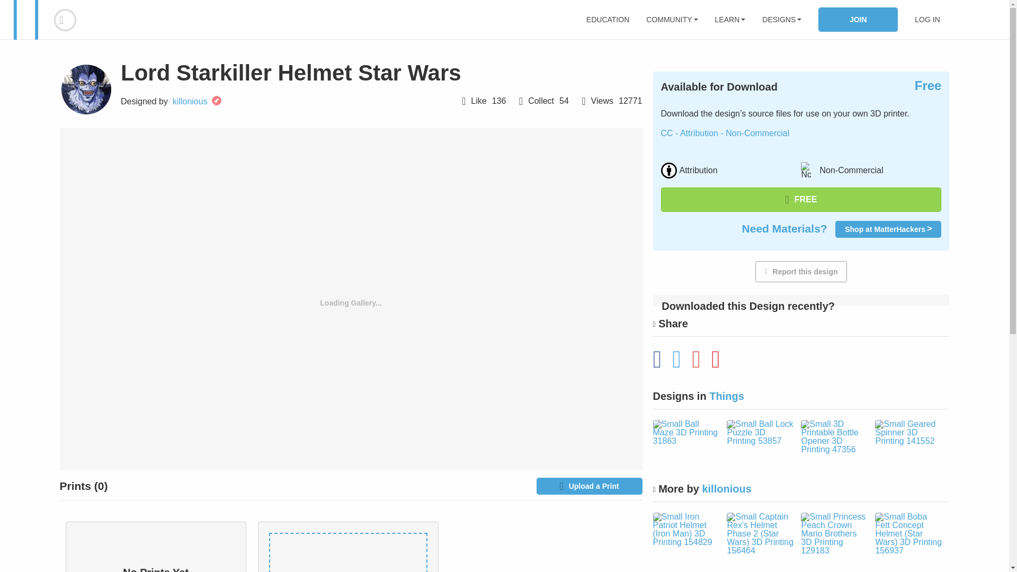 This screenshot has height=572, width=1017. Describe the element at coordinates (927, 20) in the screenshot. I see `LOG IN` at that location.